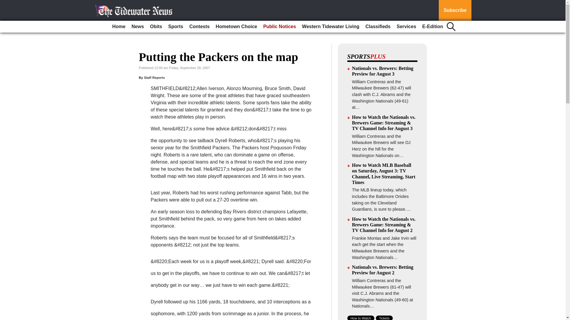 This screenshot has height=320, width=570. What do you see at coordinates (138, 27) in the screenshot?
I see `News` at bounding box center [138, 27].